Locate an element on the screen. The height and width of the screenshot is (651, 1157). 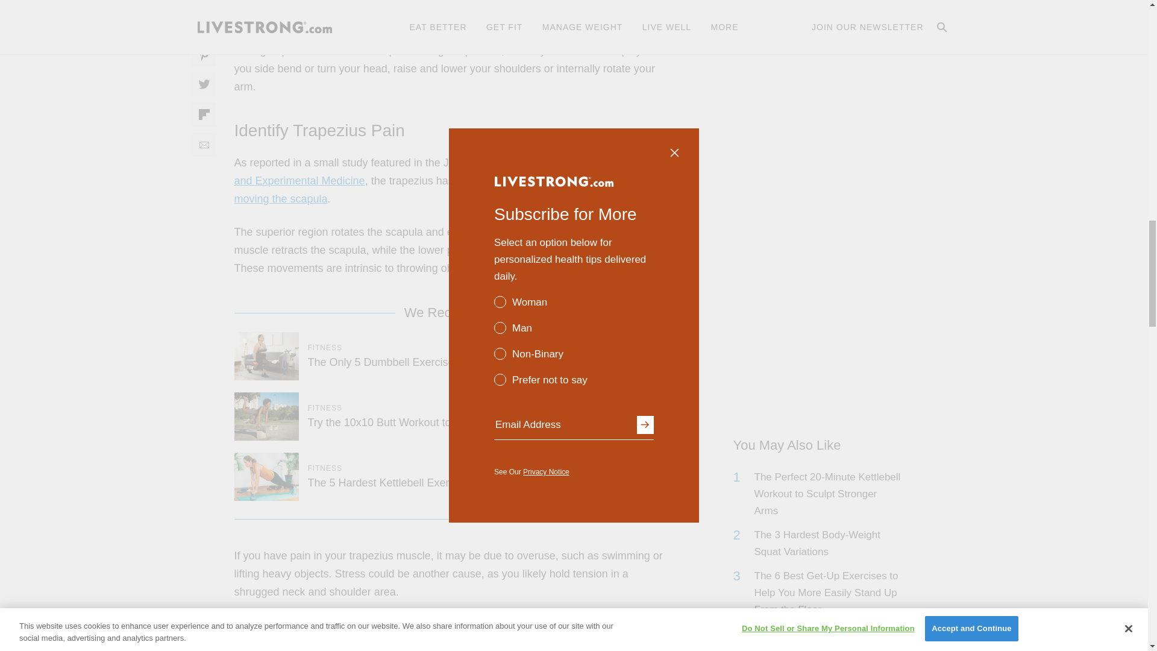
The Only 5 Dumbbell Exercises You Need for a Stronger Butt is located at coordinates (454, 362).